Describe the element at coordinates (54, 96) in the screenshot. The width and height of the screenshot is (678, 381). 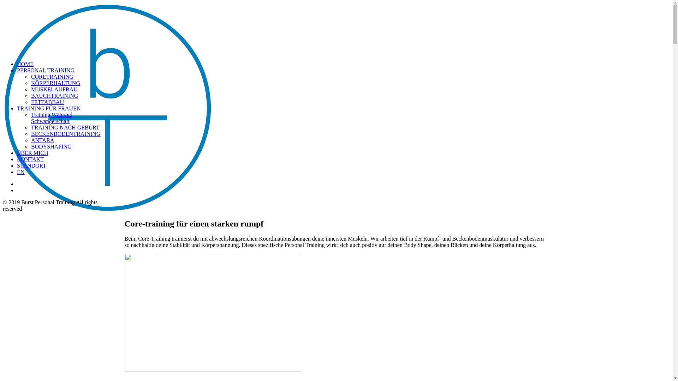
I see `BAUCHTRAINING` at that location.